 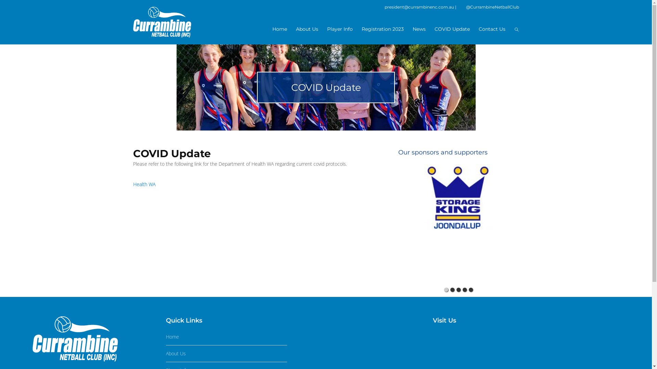 What do you see at coordinates (419, 29) in the screenshot?
I see `News` at bounding box center [419, 29].